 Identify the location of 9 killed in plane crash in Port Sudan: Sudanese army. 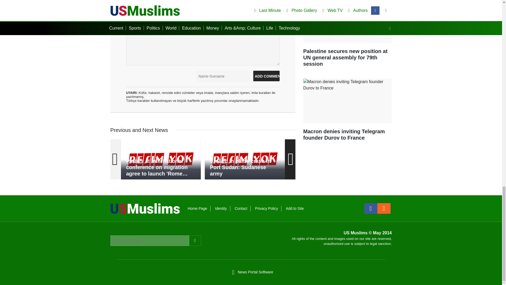
(245, 159).